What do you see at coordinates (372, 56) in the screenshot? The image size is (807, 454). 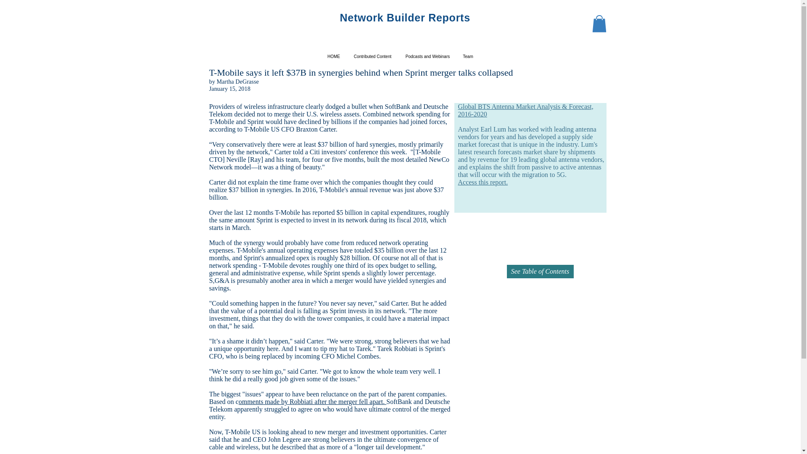 I see `Contributed Content` at bounding box center [372, 56].